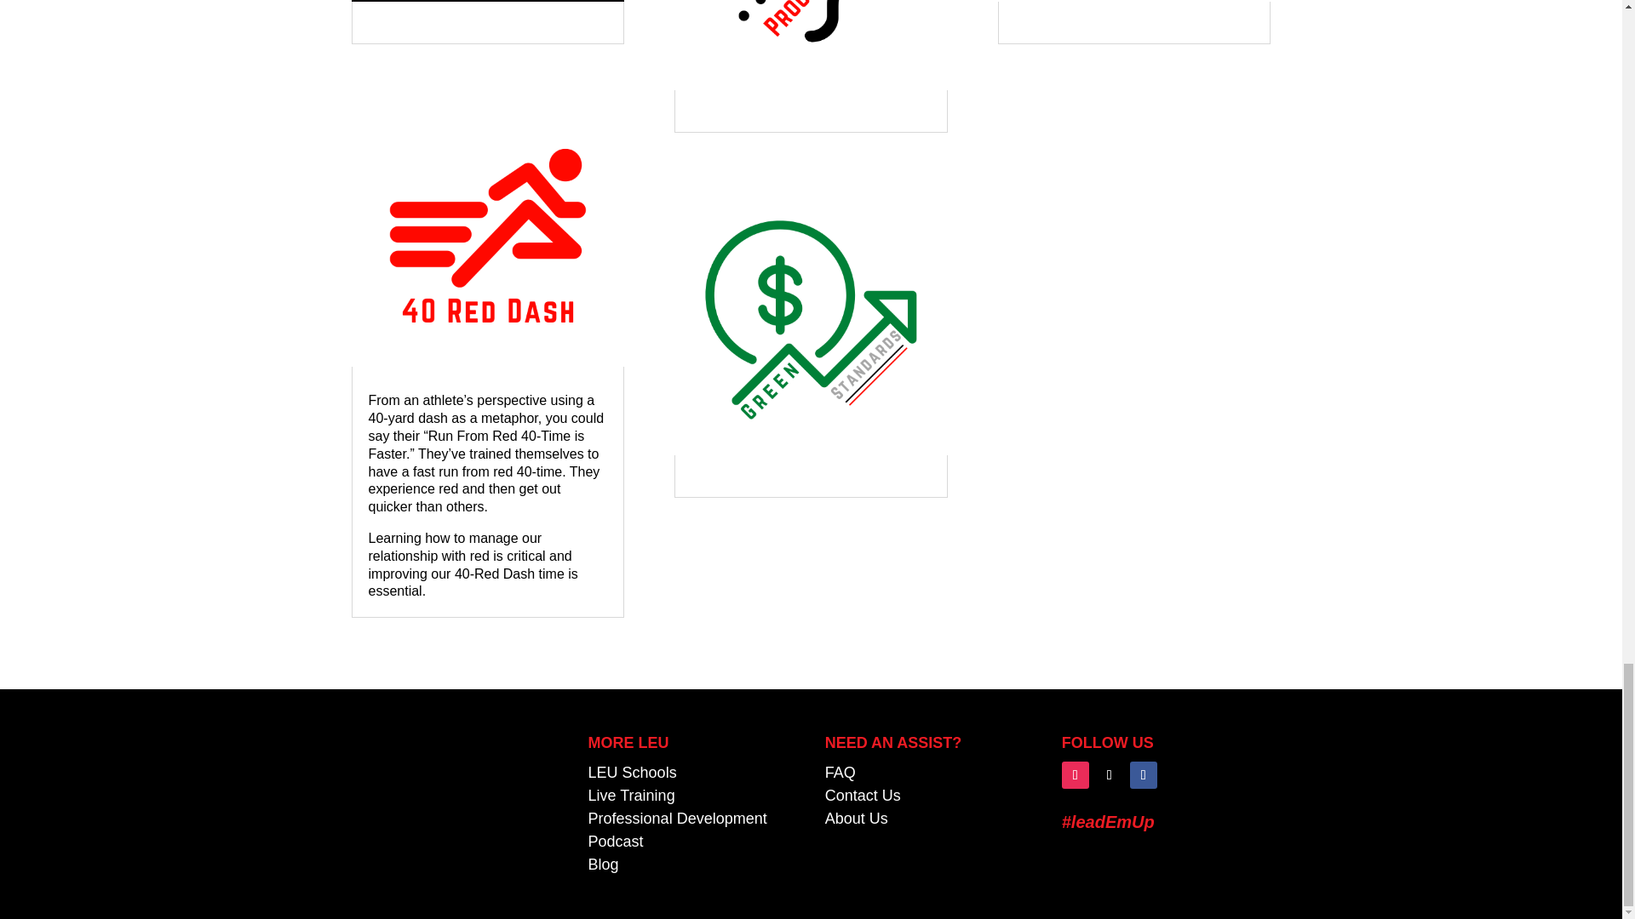 This screenshot has height=919, width=1635. What do you see at coordinates (632, 795) in the screenshot?
I see `Lead 'Em Up Live Training` at bounding box center [632, 795].